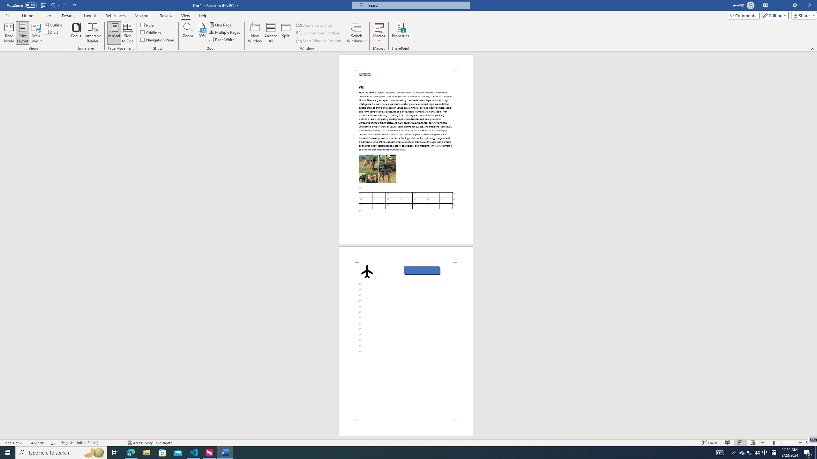 Image resolution: width=817 pixels, height=459 pixels. I want to click on Class: NetUIScrollBar, so click(814, 245).